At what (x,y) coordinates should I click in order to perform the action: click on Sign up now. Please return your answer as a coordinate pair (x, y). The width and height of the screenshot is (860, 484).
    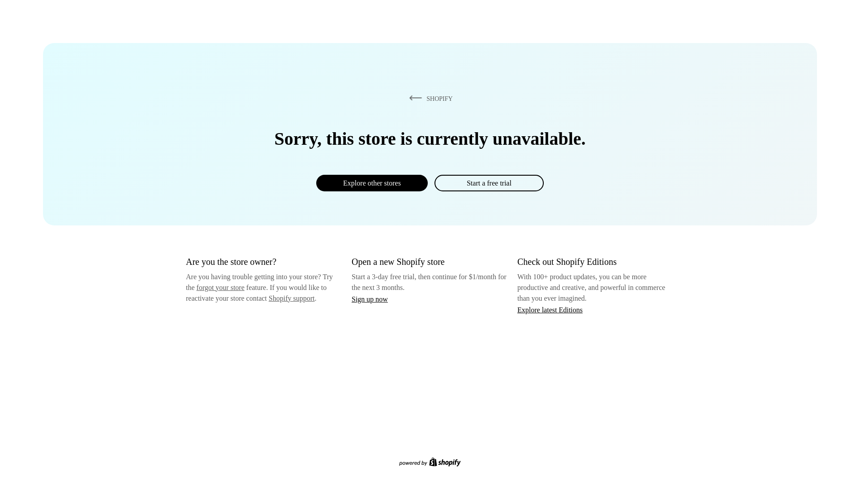
    Looking at the image, I should click on (370, 299).